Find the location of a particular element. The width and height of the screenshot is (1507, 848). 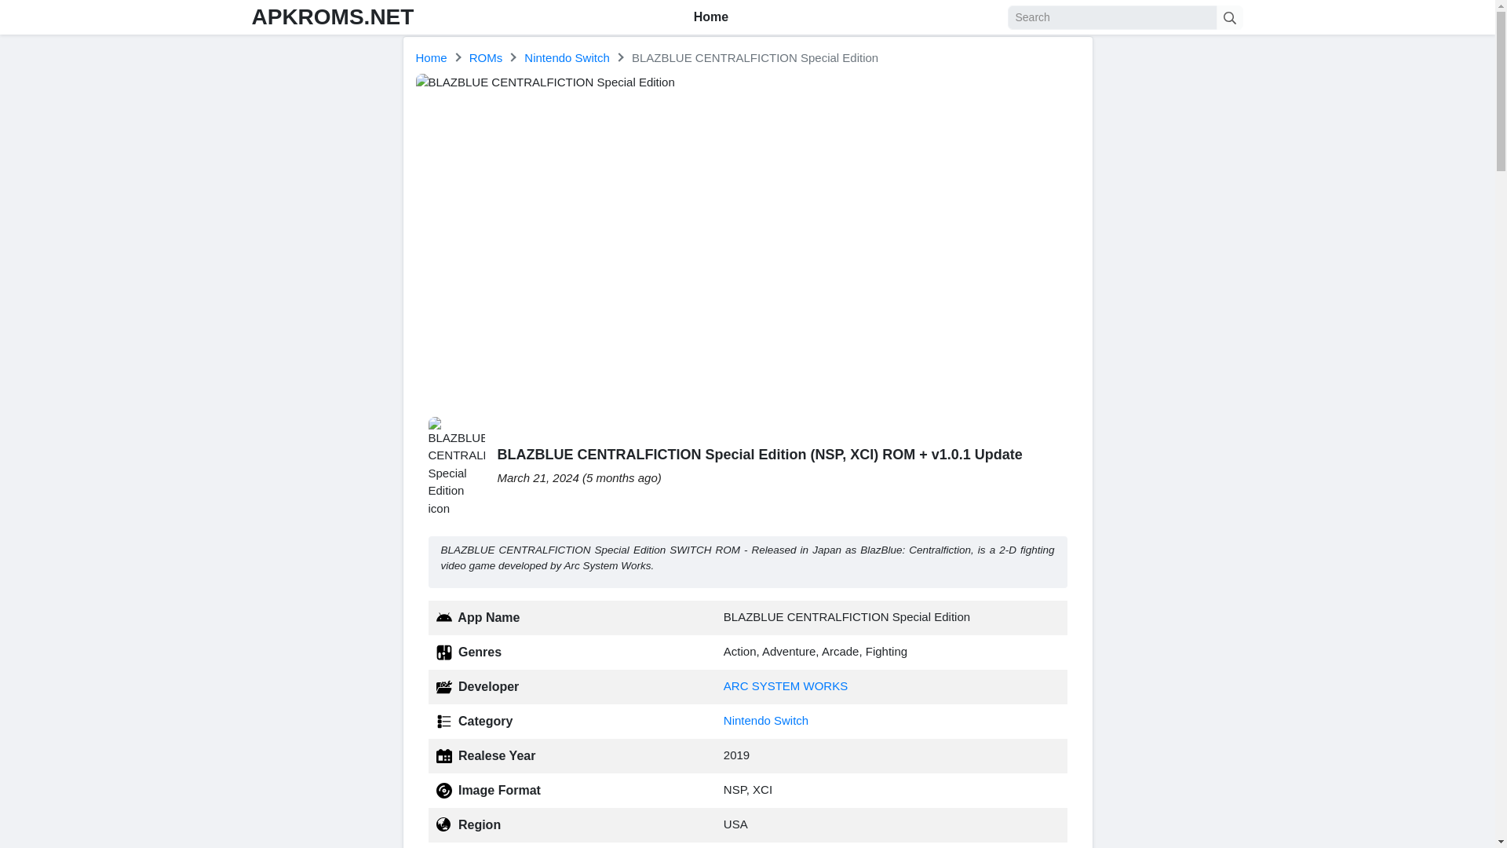

Nintendo Switch is located at coordinates (567, 57).